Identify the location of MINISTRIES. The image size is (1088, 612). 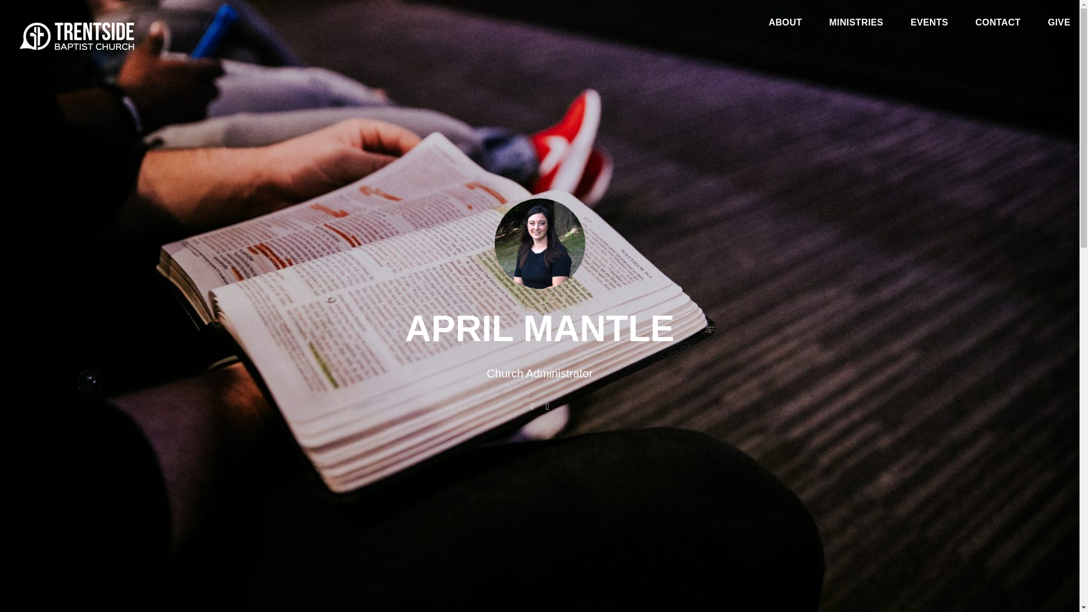
(856, 25).